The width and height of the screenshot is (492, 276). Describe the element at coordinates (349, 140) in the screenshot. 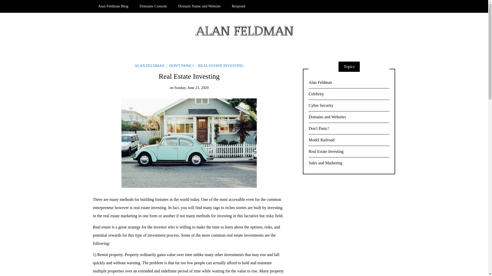

I see `Model Railroad` at that location.